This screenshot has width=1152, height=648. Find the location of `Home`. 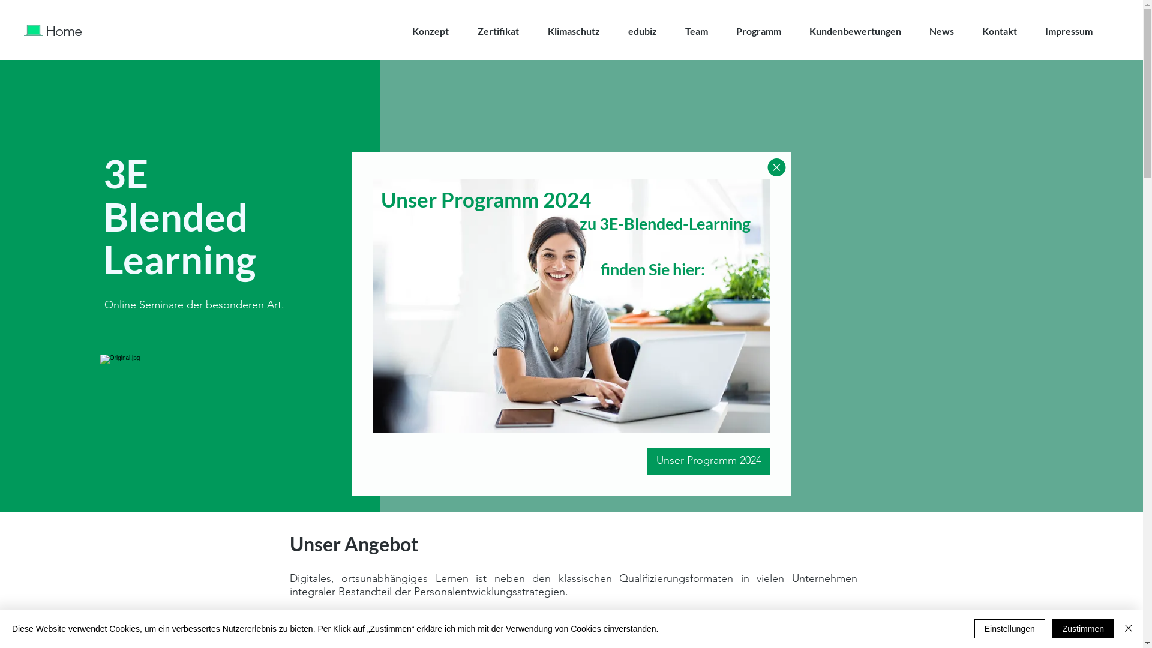

Home is located at coordinates (64, 31).